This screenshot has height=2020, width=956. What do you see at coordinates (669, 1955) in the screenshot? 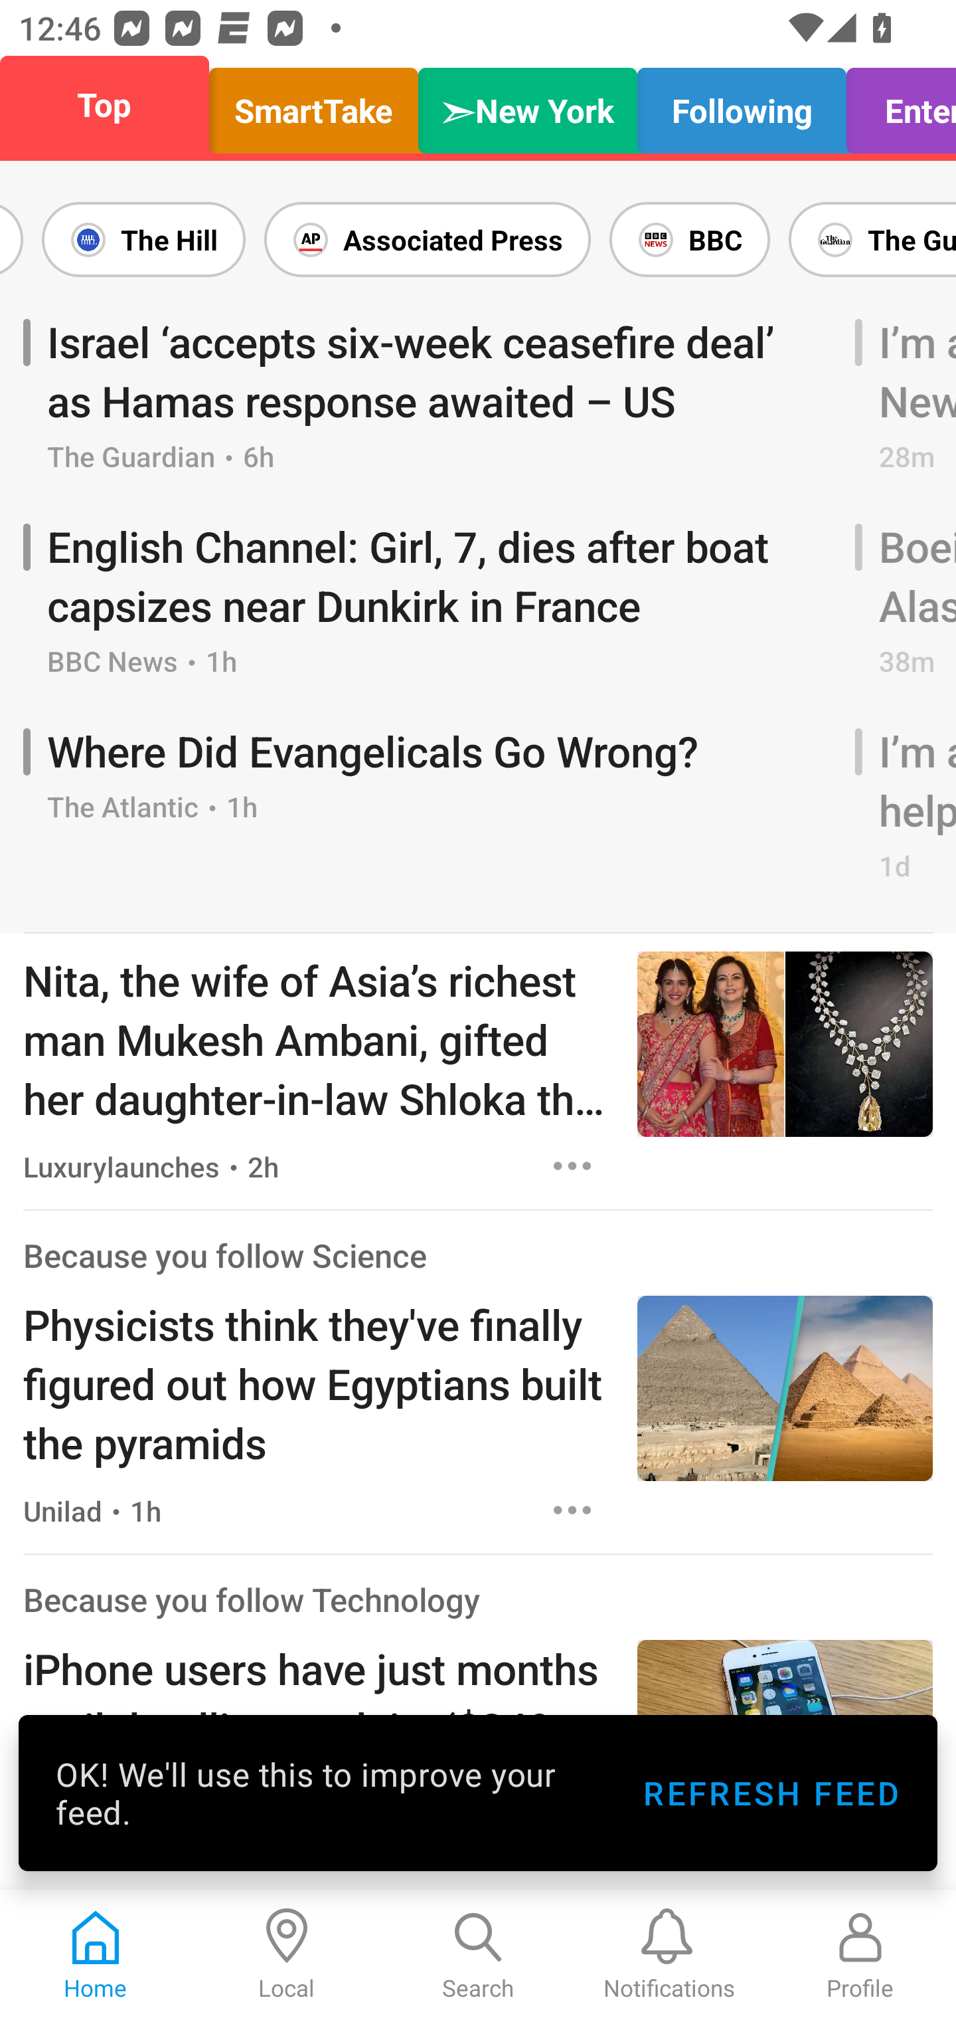
I see `Notifications` at bounding box center [669, 1955].